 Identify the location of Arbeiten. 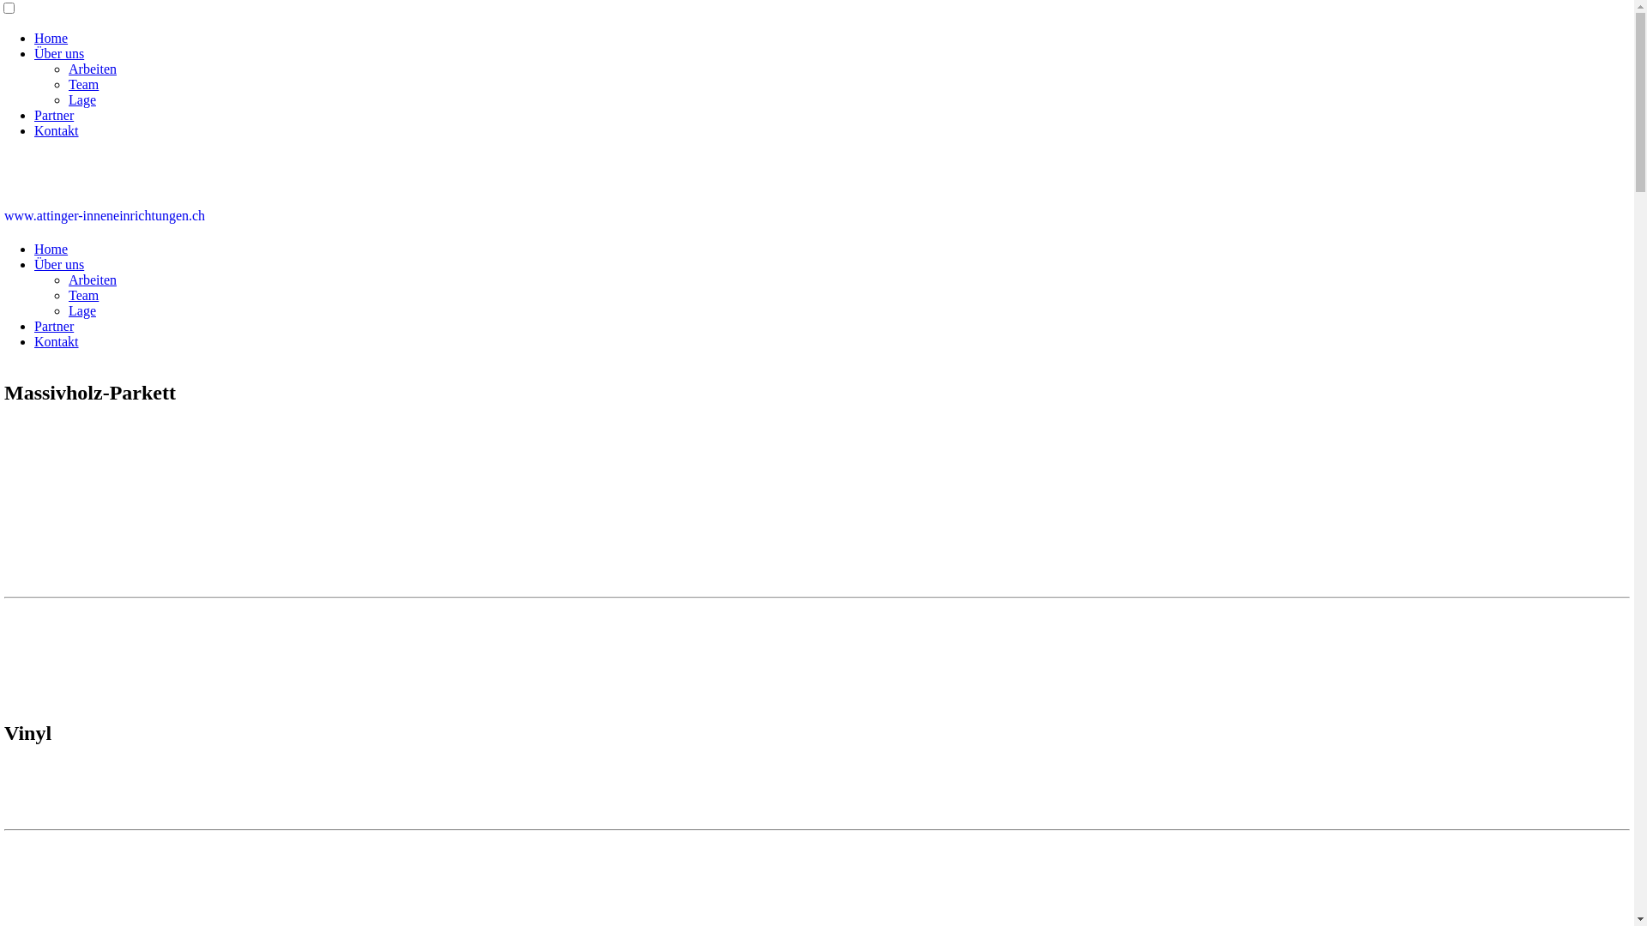
(93, 69).